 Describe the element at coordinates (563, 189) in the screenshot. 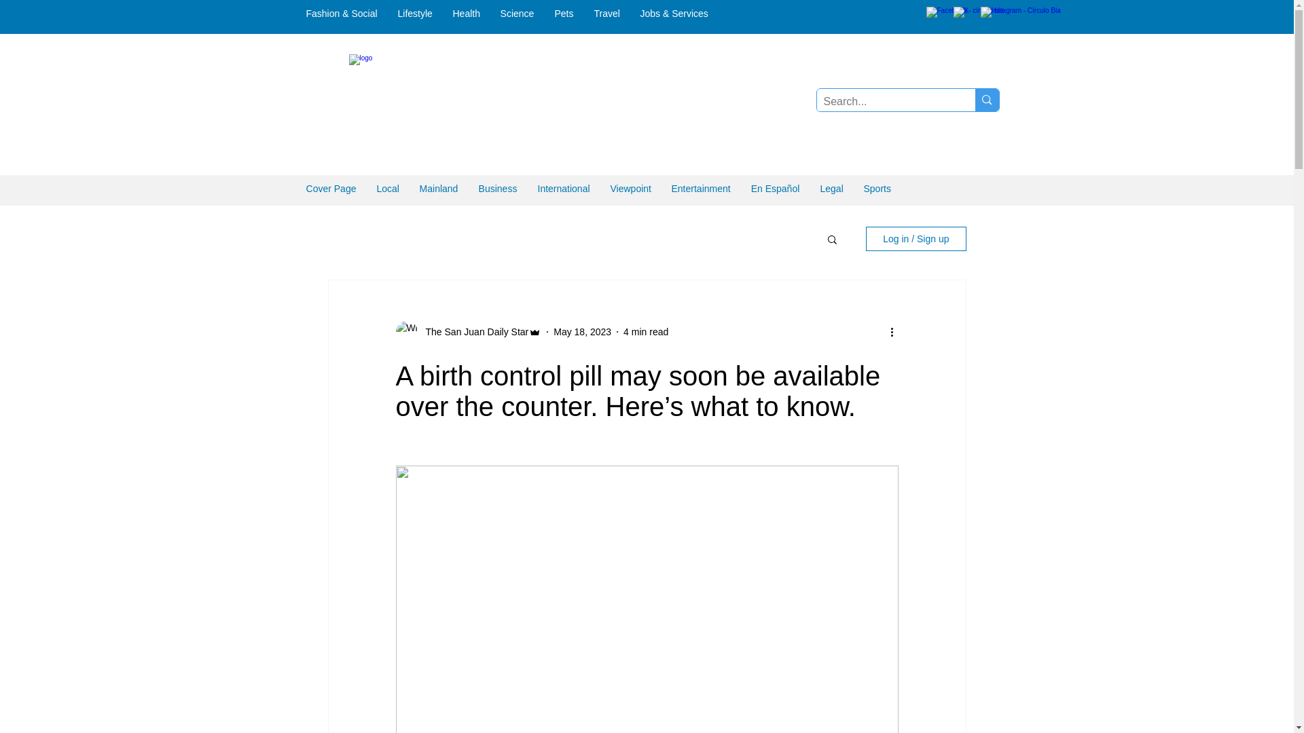

I see `International` at that location.